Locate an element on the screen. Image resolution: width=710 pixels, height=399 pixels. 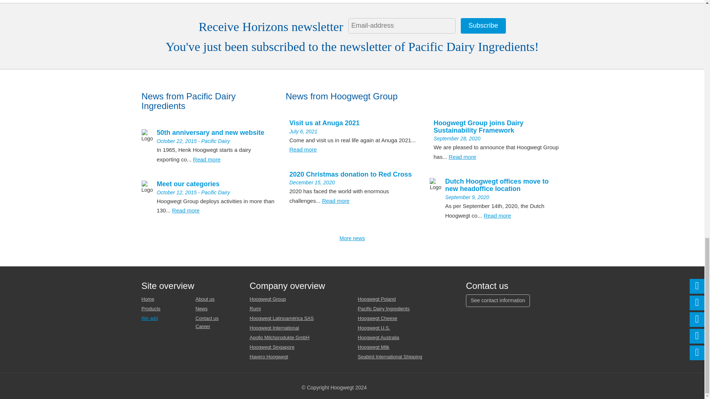
Read more is located at coordinates (336, 200).